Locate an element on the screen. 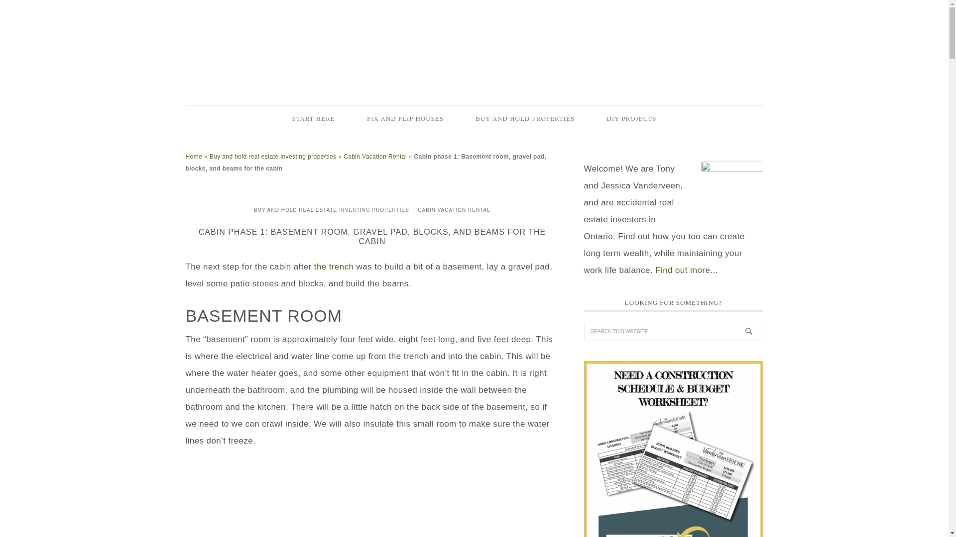  CABIN VACATION RENTAL is located at coordinates (453, 210).